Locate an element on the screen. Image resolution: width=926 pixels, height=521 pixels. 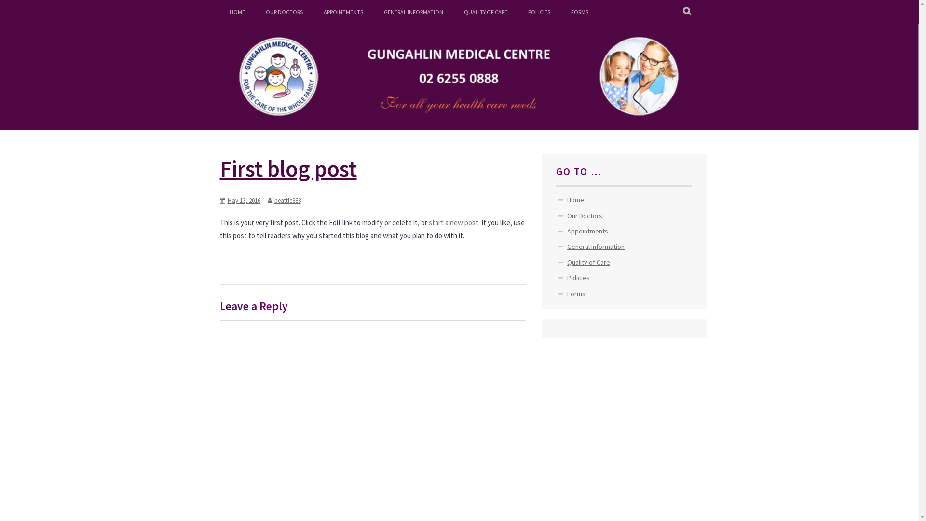
HOME is located at coordinates (237, 12).